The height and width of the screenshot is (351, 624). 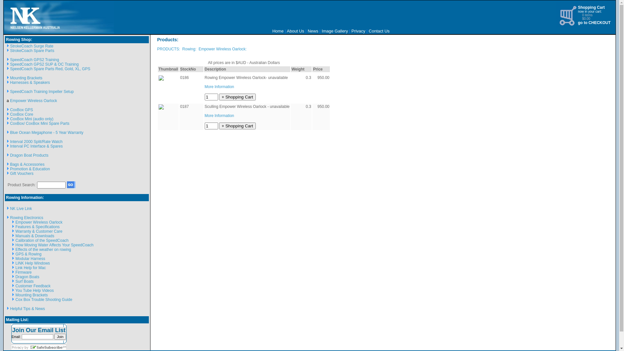 I want to click on Interval PC Interface & Spares, so click(x=36, y=146).